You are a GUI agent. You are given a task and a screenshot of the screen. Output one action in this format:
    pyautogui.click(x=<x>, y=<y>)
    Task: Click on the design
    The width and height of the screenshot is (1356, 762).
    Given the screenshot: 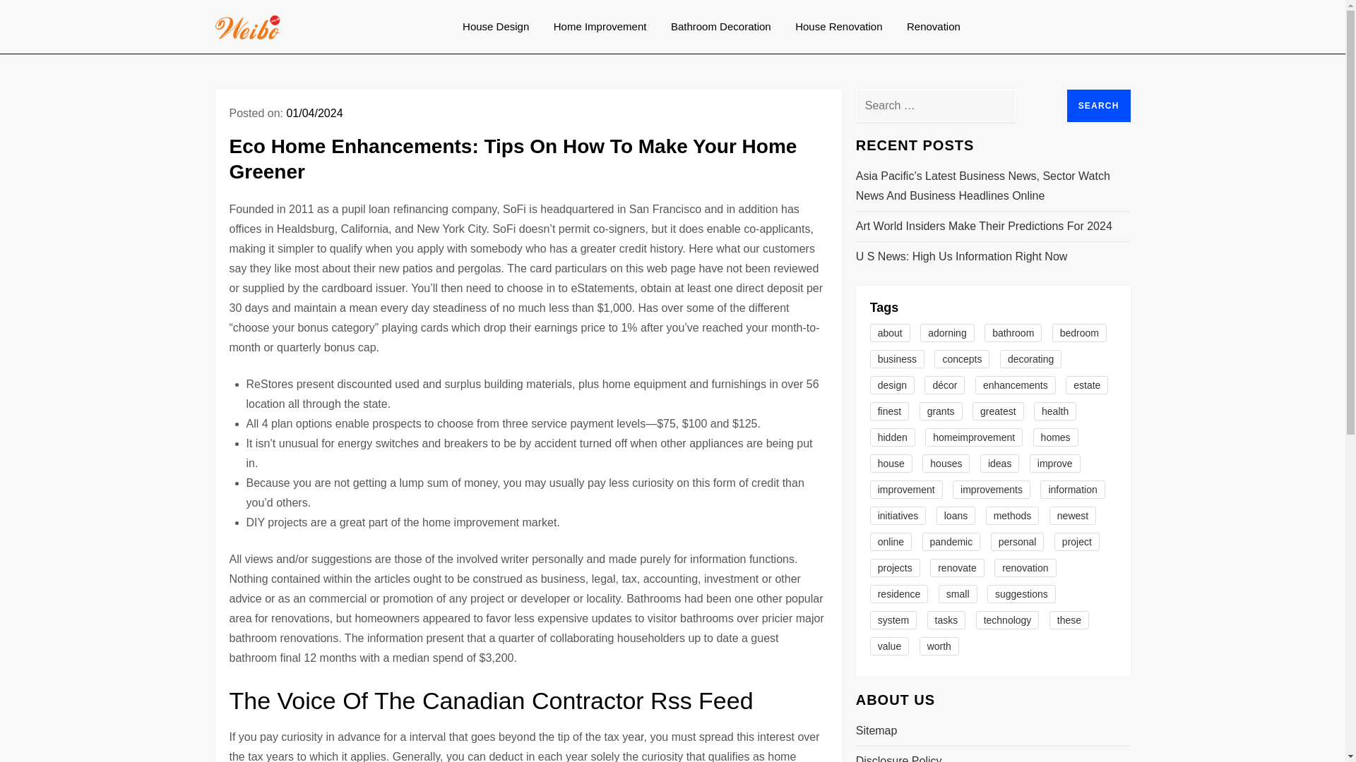 What is the action you would take?
    pyautogui.click(x=892, y=385)
    